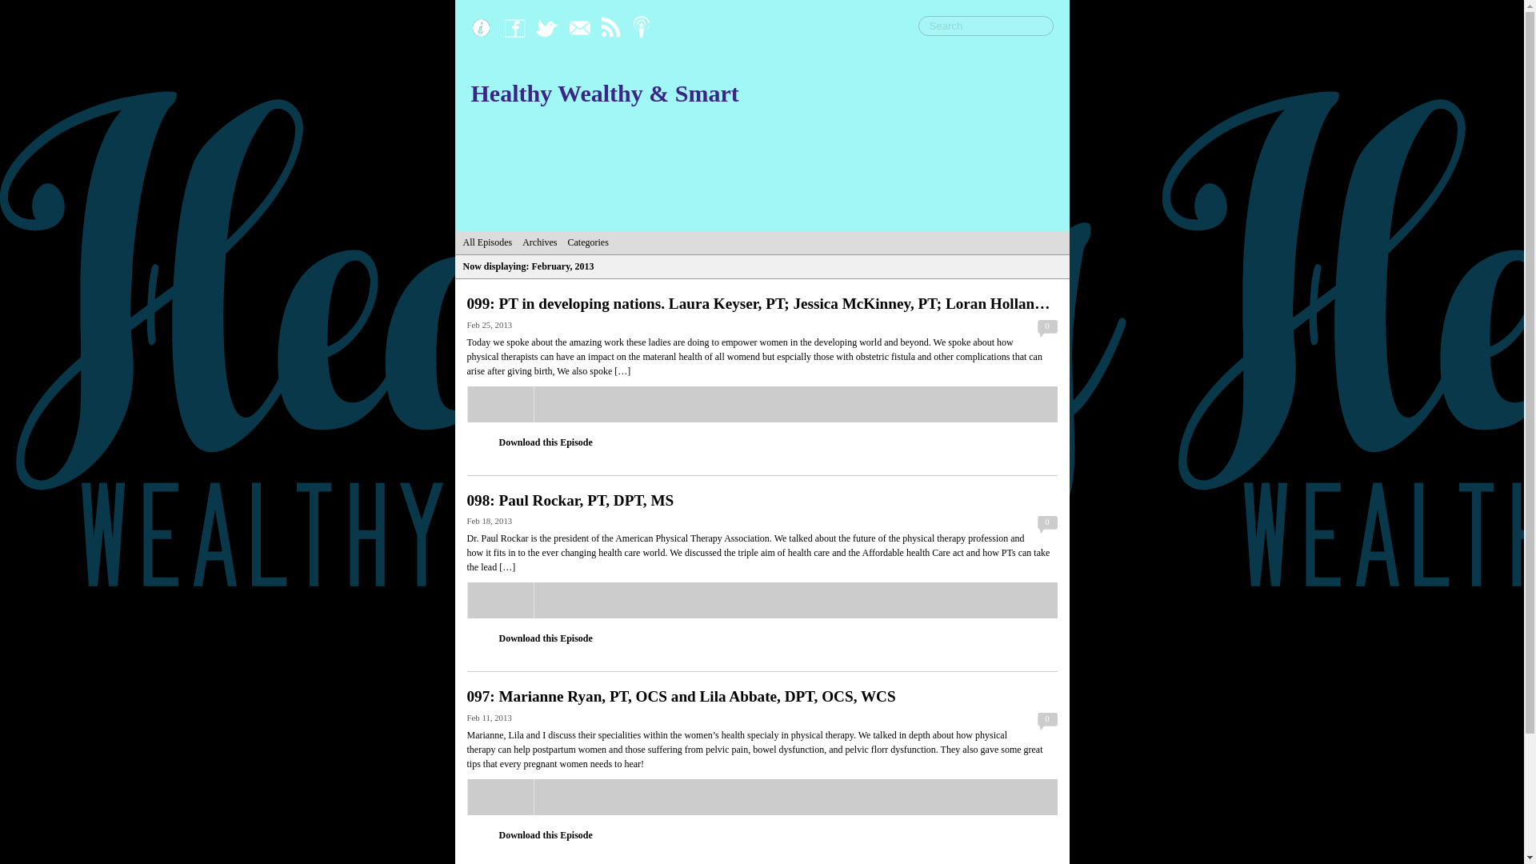 This screenshot has height=864, width=1536. I want to click on Email, so click(582, 28).